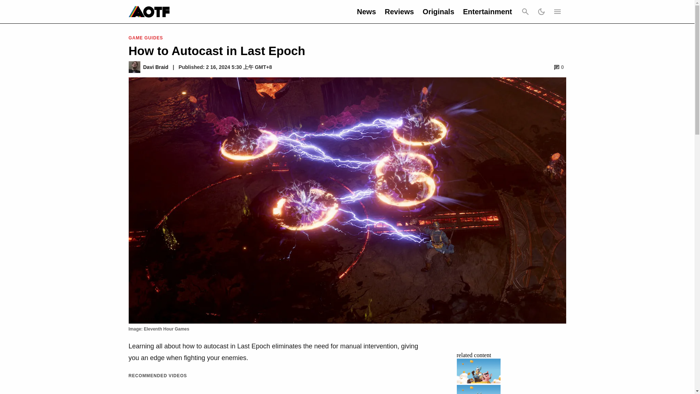  Describe the element at coordinates (487, 12) in the screenshot. I see `Entertainment` at that location.